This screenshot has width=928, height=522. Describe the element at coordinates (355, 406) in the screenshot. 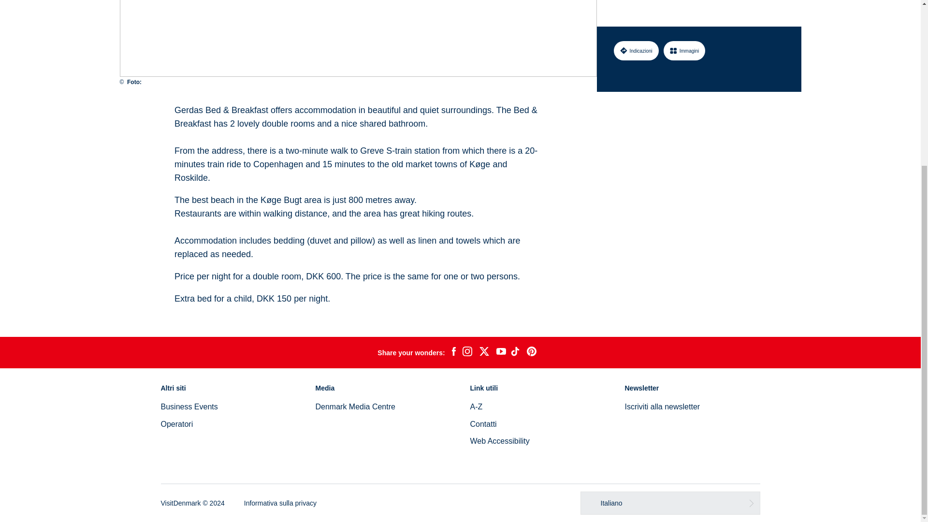

I see `Denmark Media Centre` at that location.